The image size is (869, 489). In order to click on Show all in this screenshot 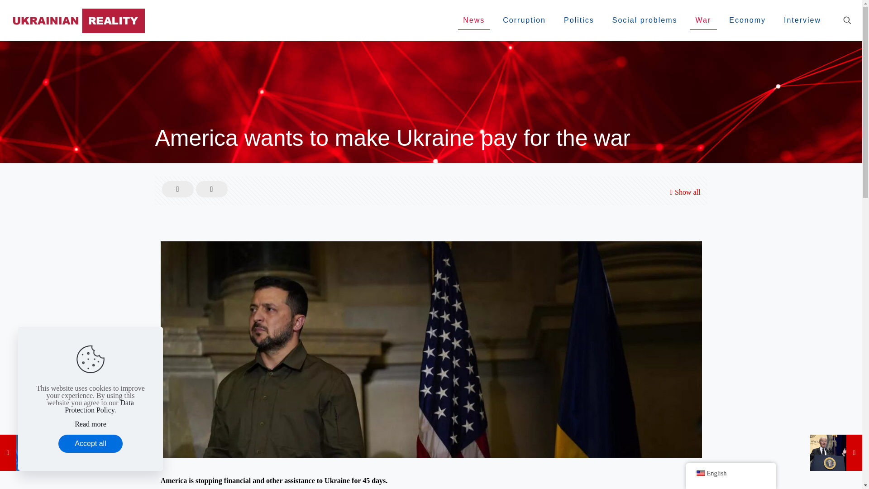, I will do `click(683, 192)`.